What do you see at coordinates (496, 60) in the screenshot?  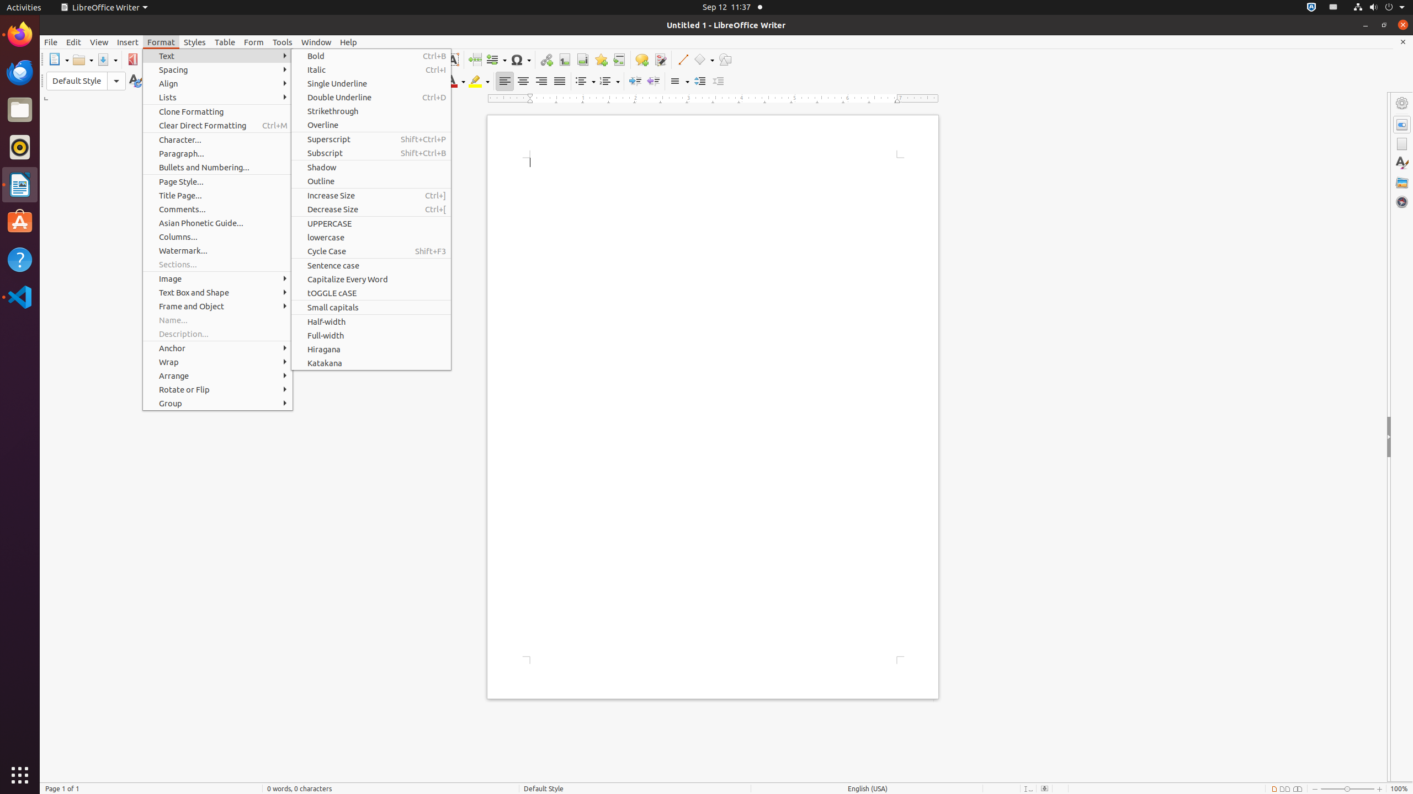 I see `Field` at bounding box center [496, 60].